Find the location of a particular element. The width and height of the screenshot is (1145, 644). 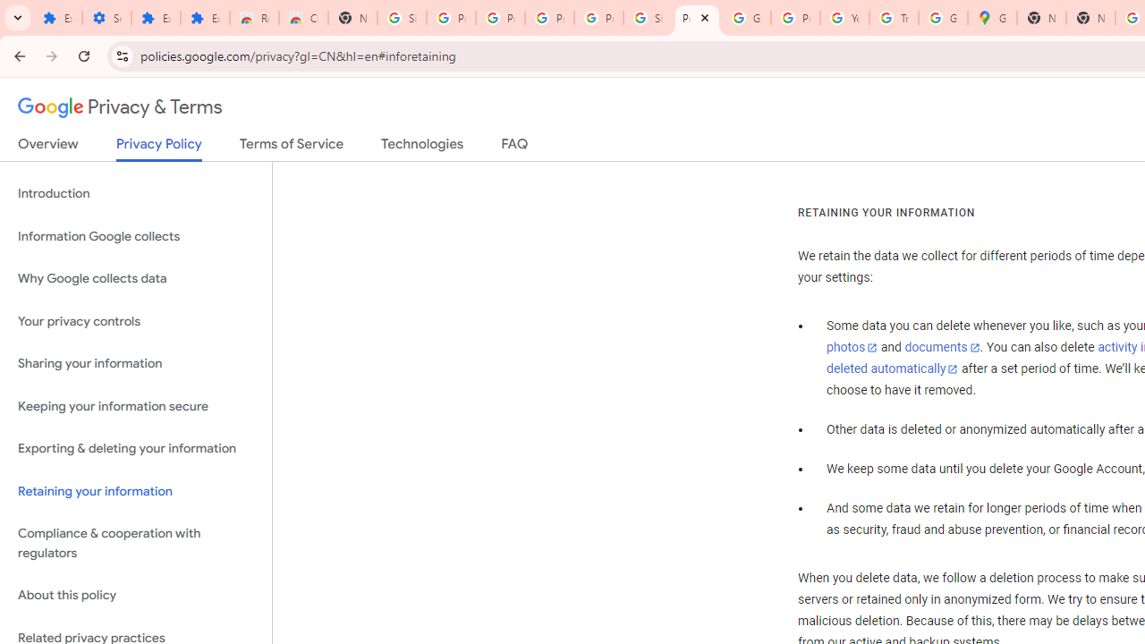

Extensions is located at coordinates (57, 18).